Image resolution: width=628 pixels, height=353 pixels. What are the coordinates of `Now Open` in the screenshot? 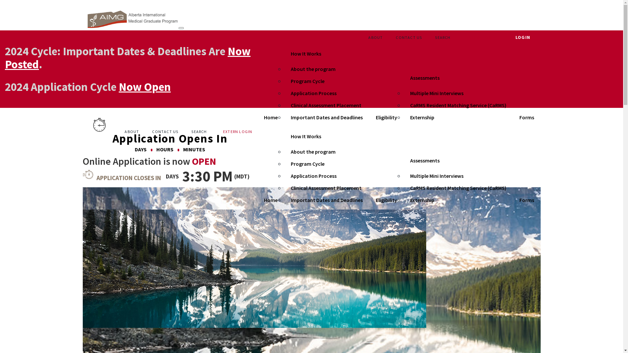 It's located at (145, 87).